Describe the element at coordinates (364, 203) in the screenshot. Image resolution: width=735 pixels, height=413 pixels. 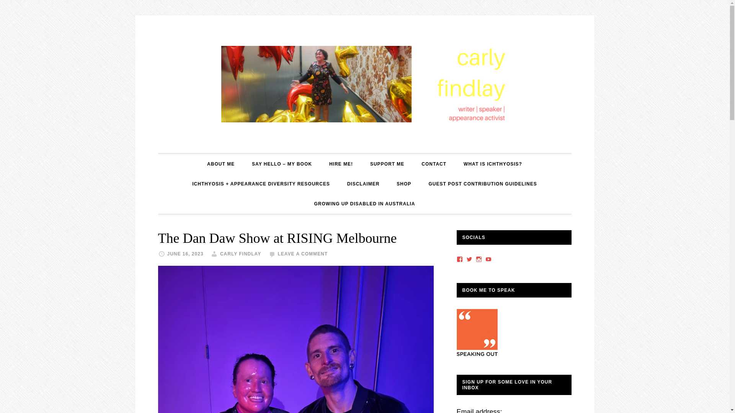
I see `GROWING UP DISABLED IN AUSTRALIA` at that location.